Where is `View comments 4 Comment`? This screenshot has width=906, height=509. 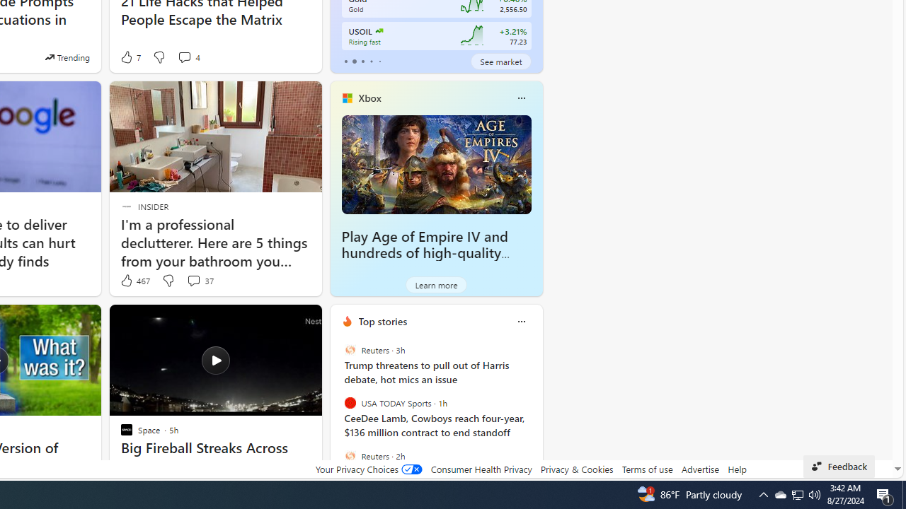
View comments 4 Comment is located at coordinates (184, 57).